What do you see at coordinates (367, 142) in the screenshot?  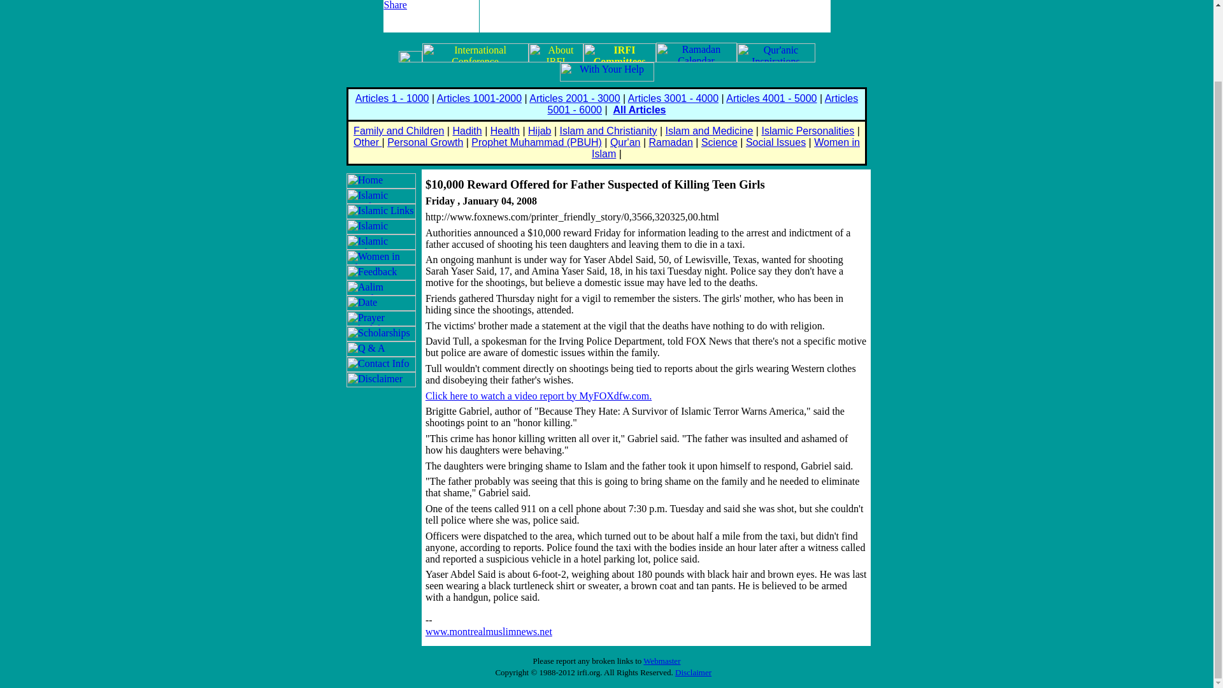 I see `Other` at bounding box center [367, 142].